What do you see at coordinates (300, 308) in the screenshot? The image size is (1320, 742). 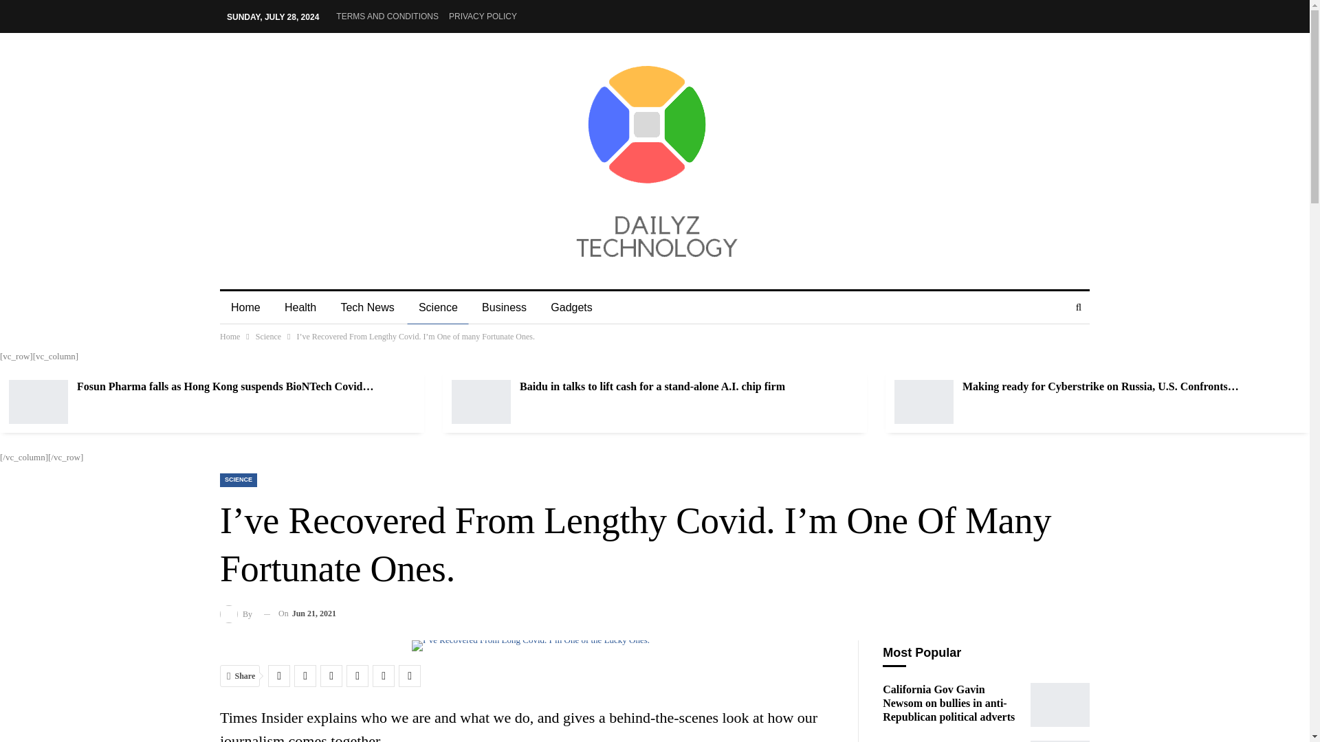 I see `Health` at bounding box center [300, 308].